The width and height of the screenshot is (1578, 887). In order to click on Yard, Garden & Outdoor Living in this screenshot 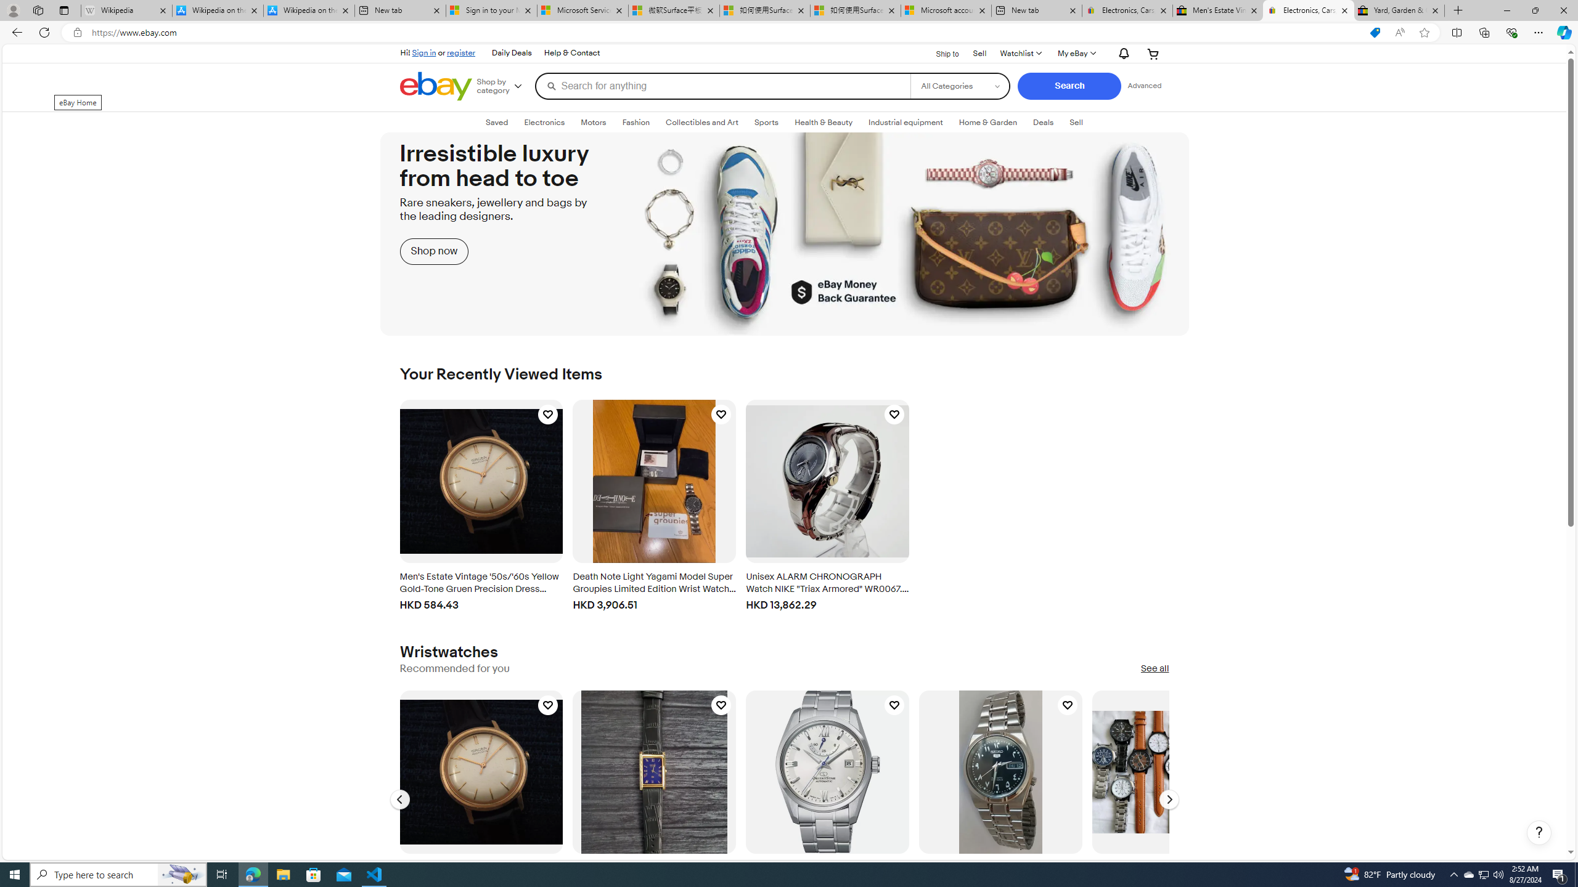, I will do `click(1399, 10)`.